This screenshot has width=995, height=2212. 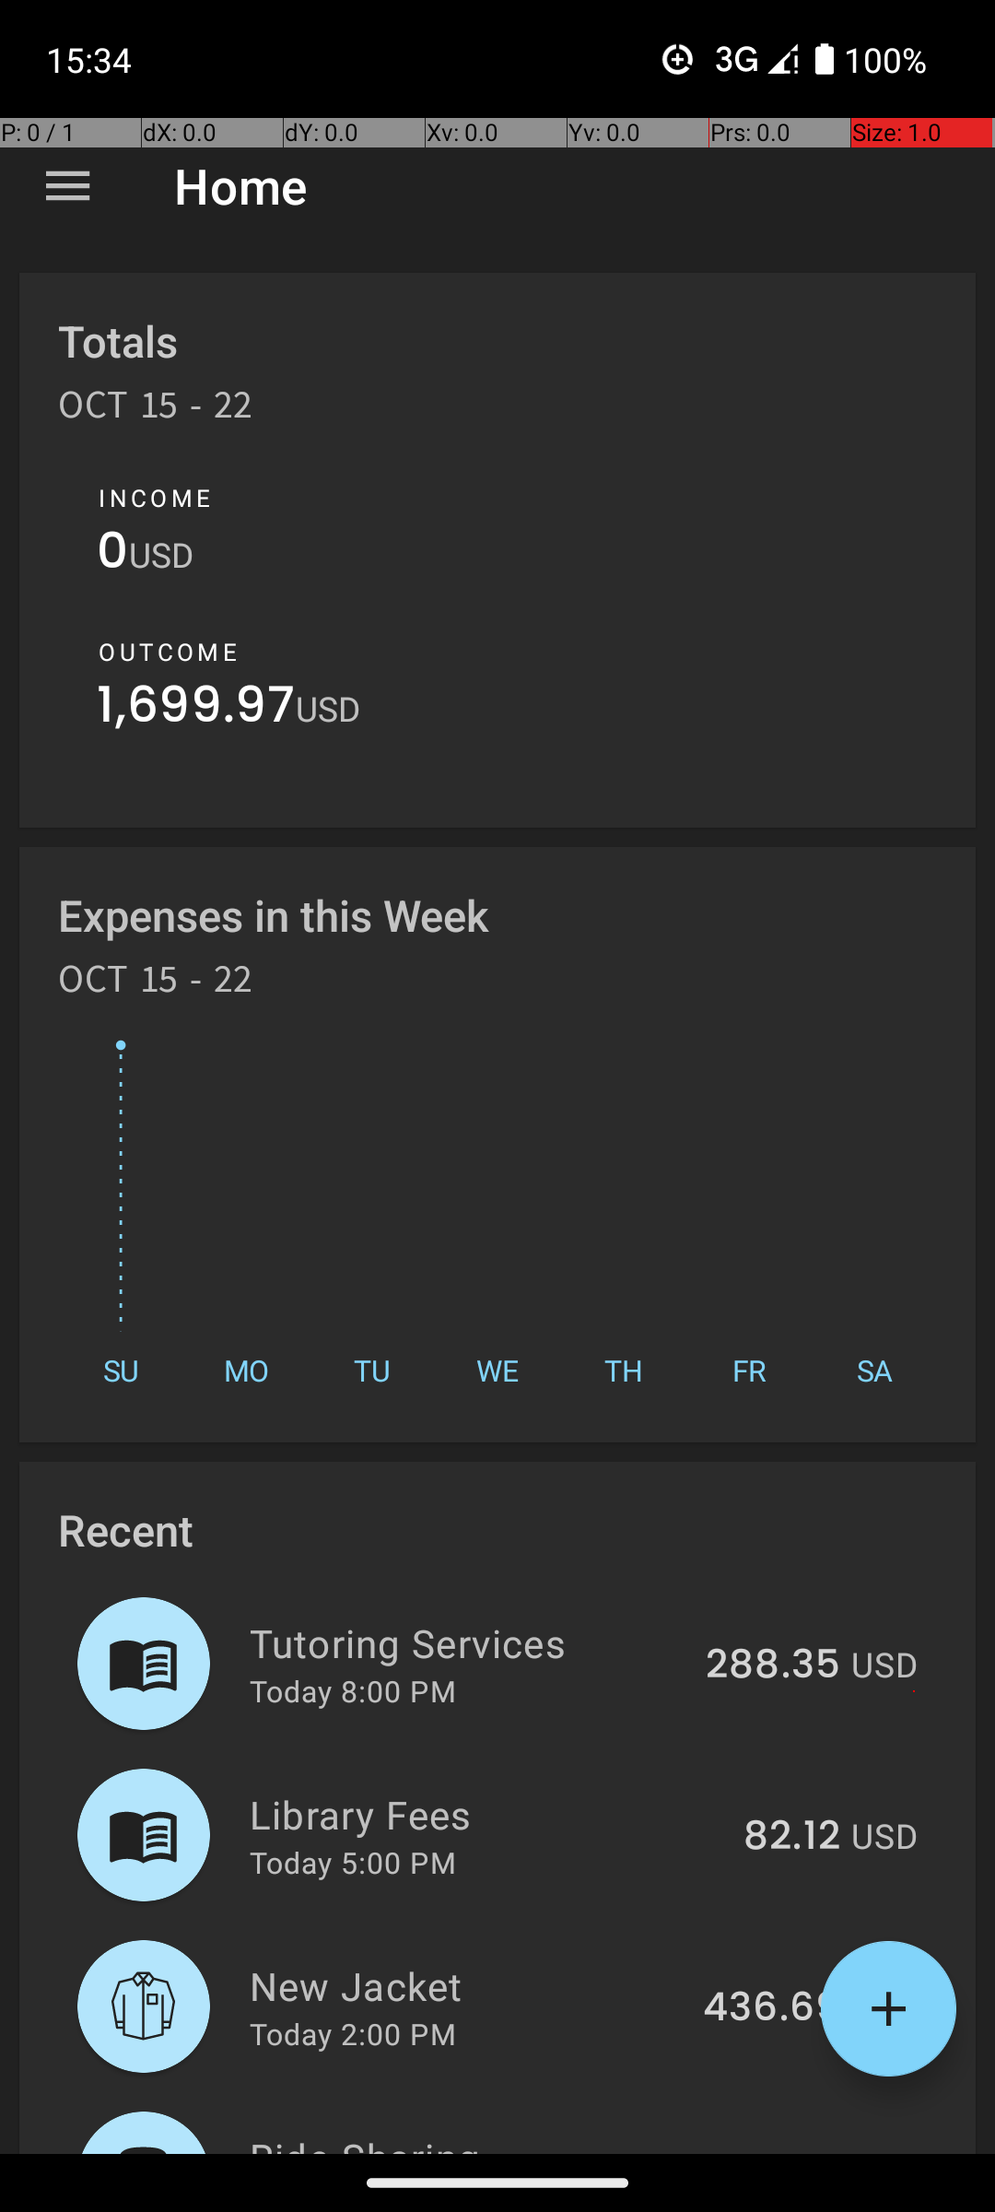 What do you see at coordinates (486, 1814) in the screenshot?
I see `Library Fees` at bounding box center [486, 1814].